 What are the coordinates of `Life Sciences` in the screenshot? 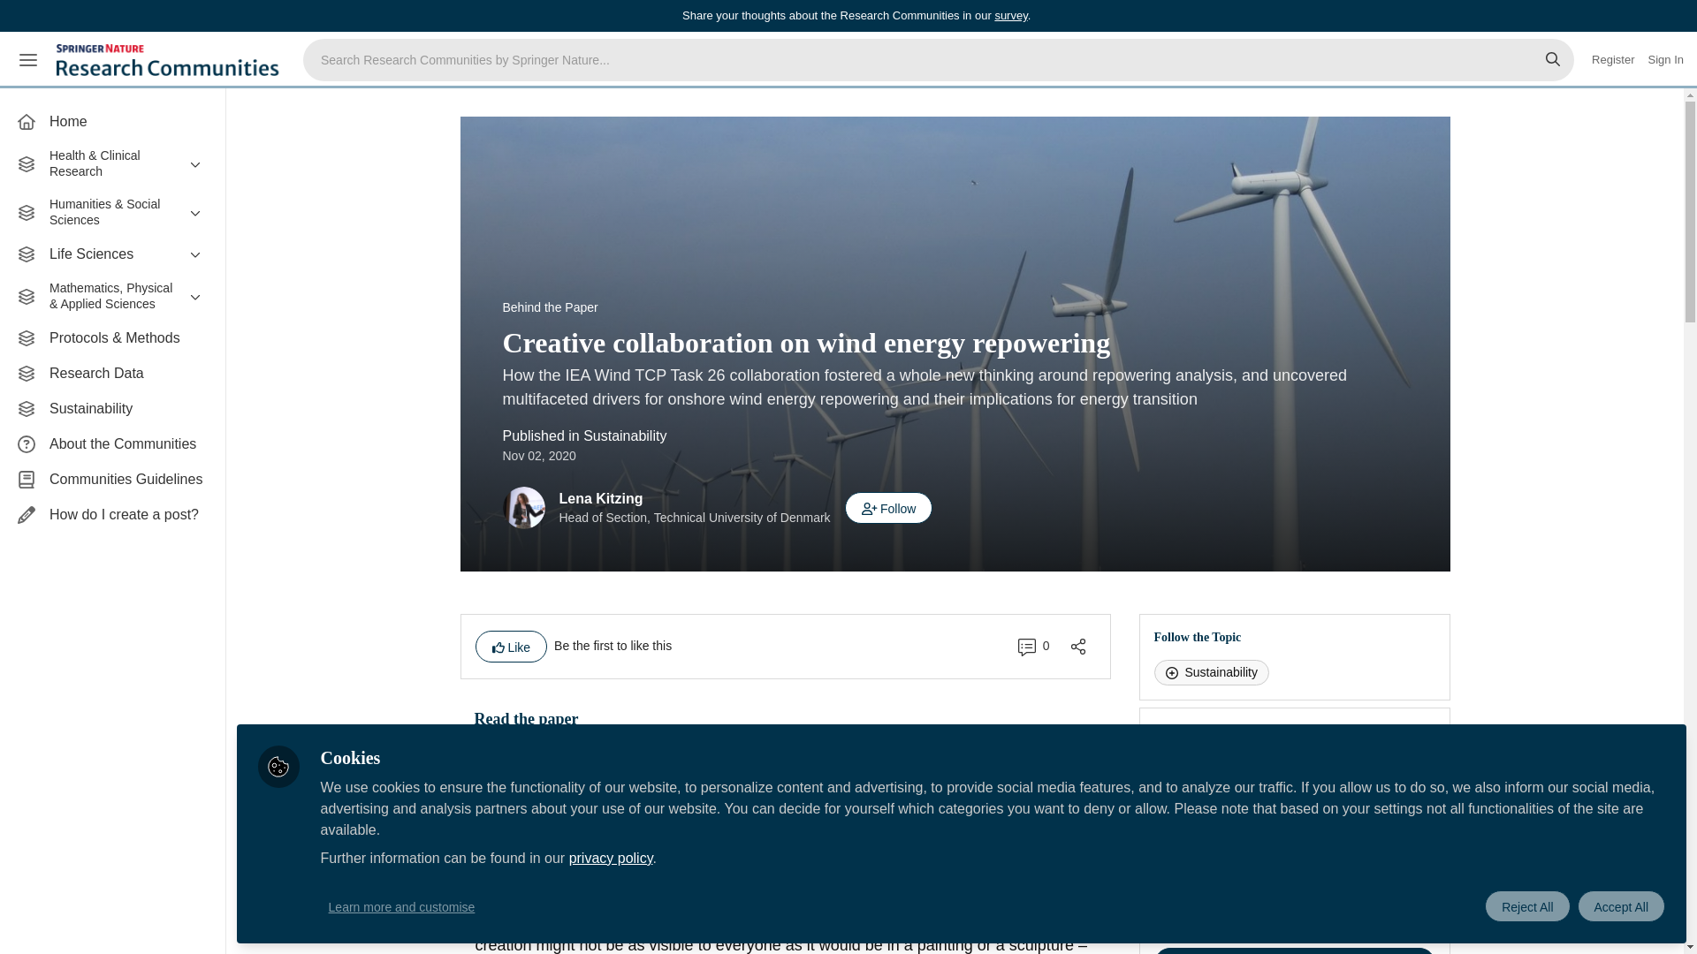 It's located at (112, 254).